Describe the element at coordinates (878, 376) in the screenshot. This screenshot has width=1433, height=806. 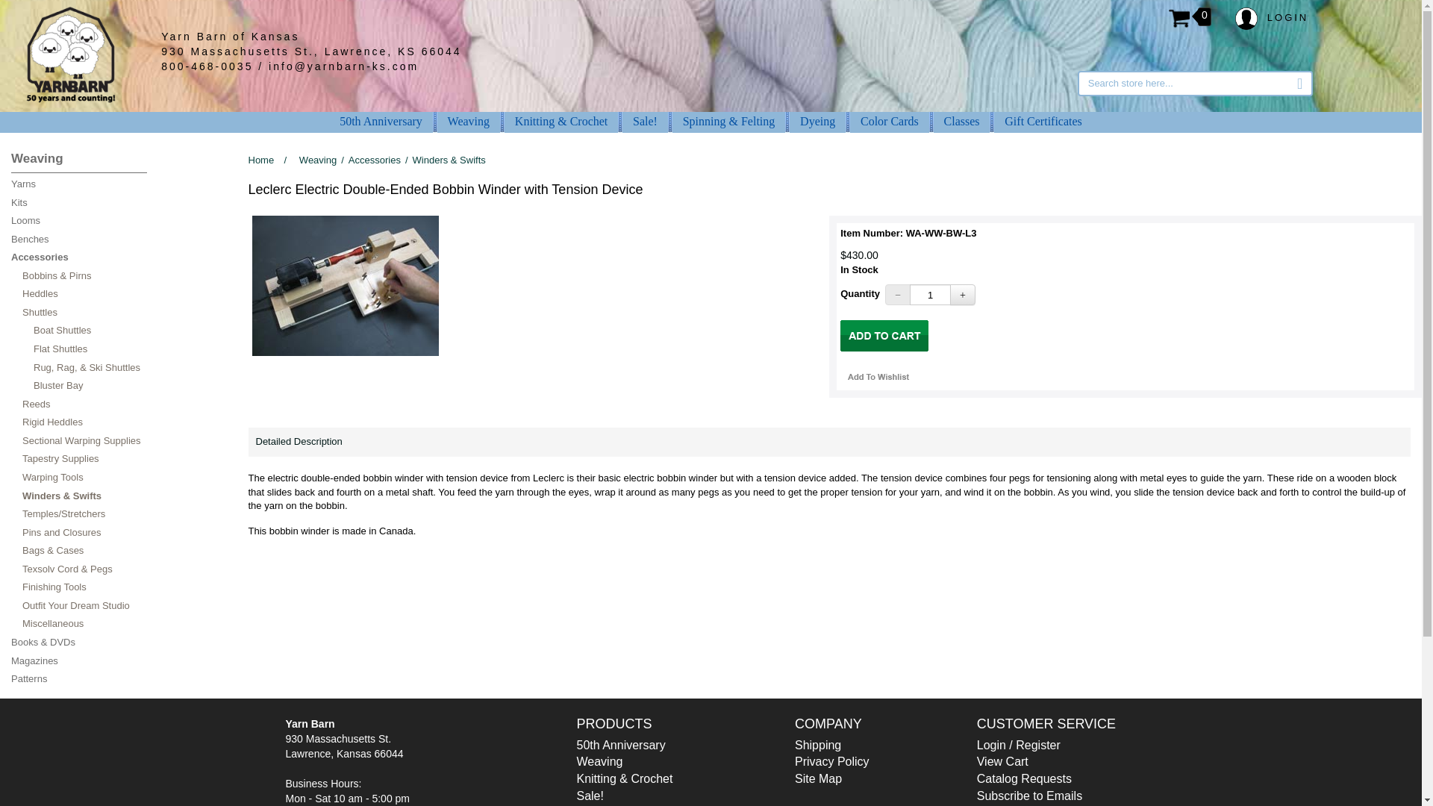
I see `wishlist` at that location.